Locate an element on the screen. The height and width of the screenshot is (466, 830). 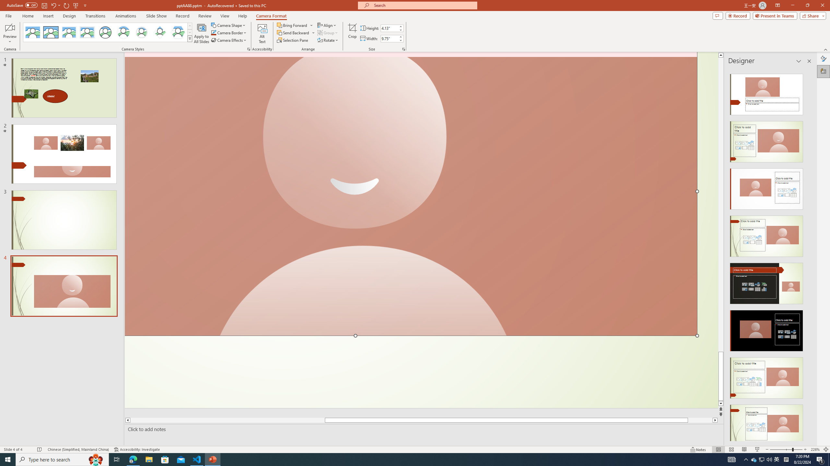
Camera Shape is located at coordinates (228, 25).